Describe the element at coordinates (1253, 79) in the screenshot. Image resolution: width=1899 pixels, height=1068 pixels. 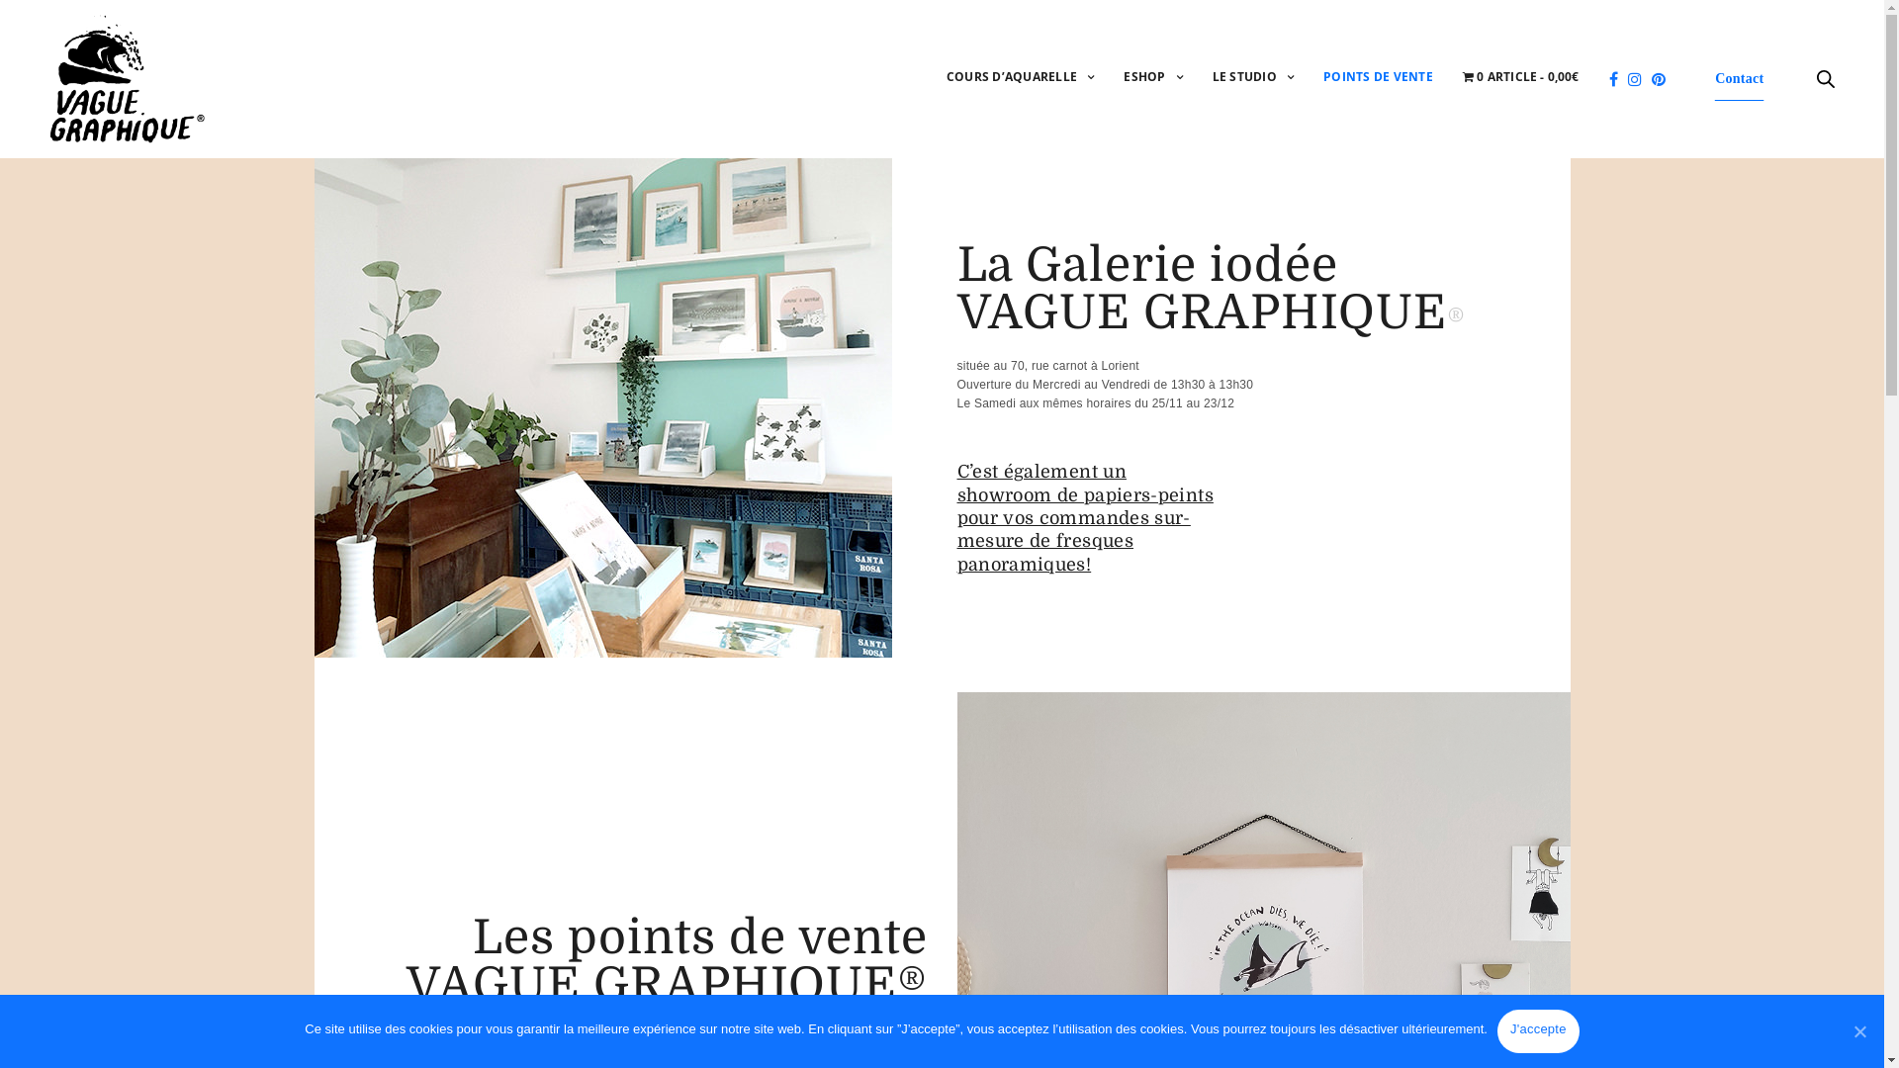
I see `LE STUDIO` at that location.